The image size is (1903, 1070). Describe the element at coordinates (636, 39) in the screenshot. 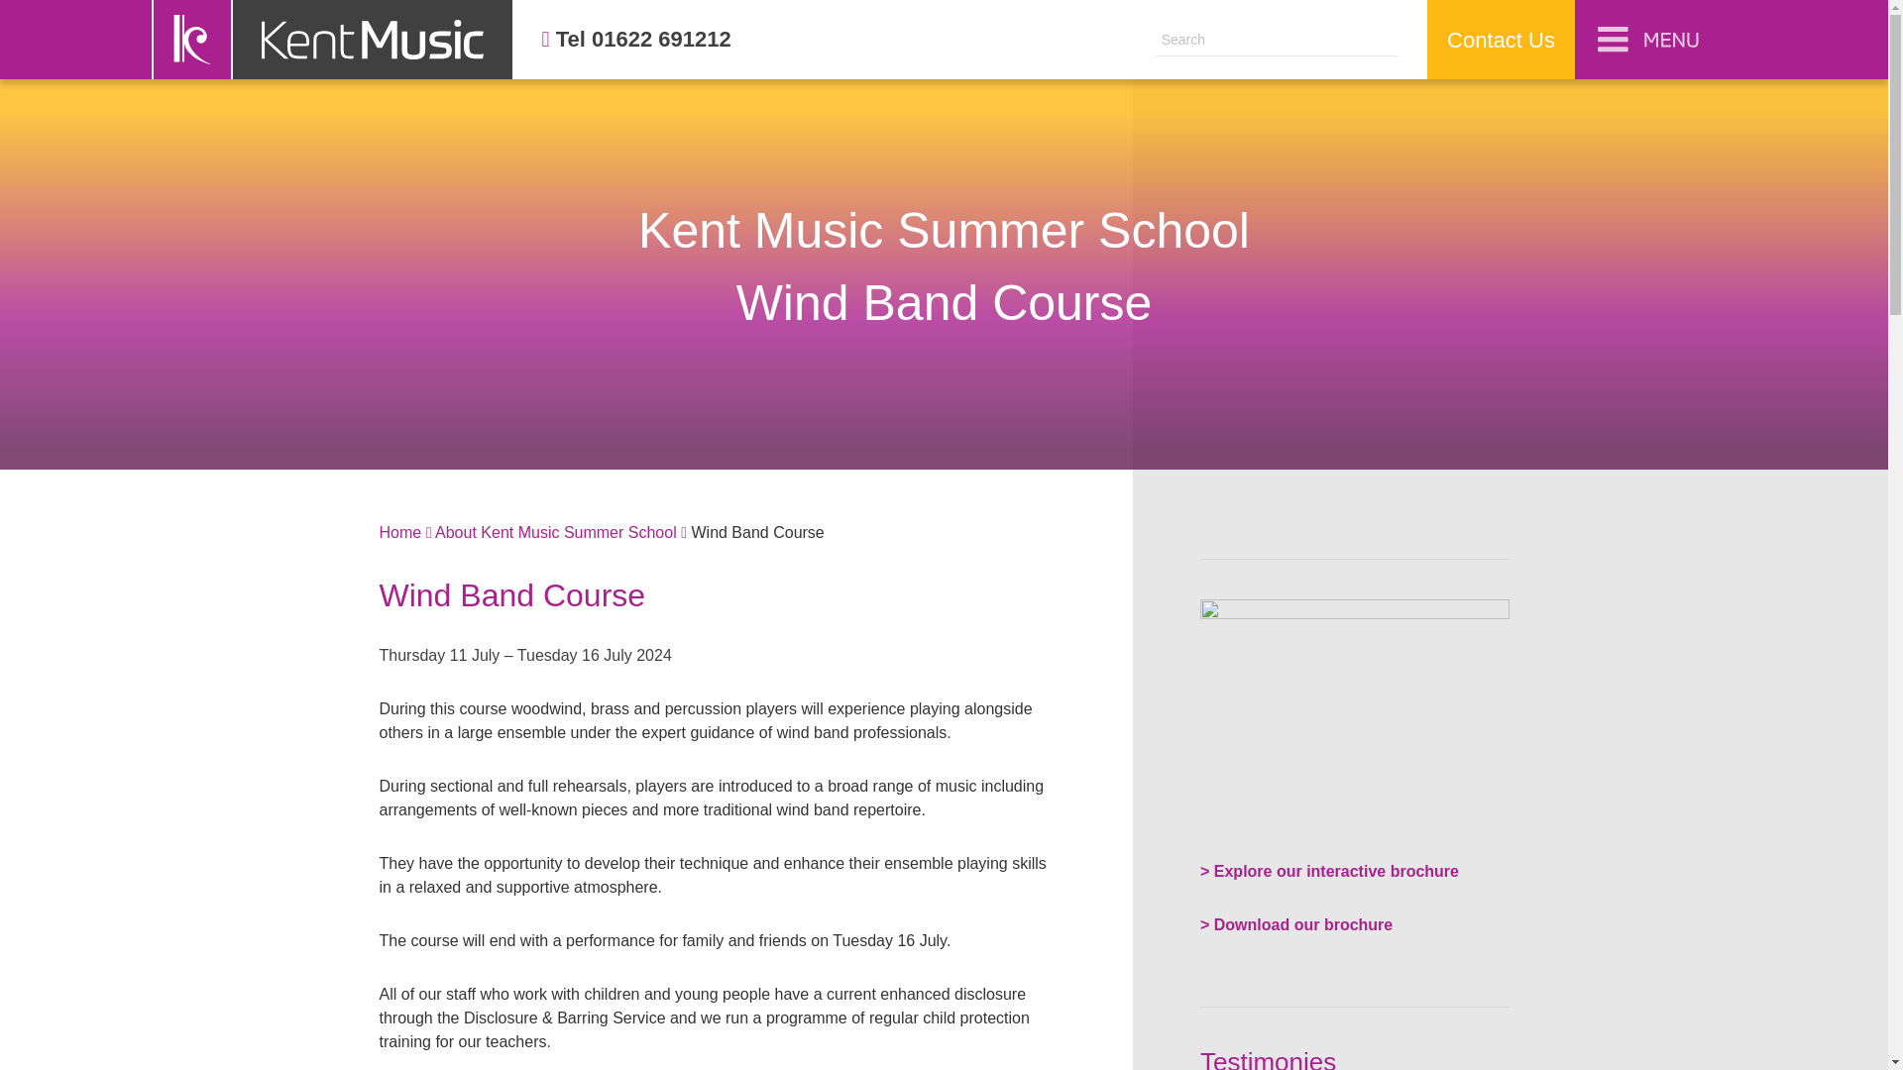

I see `Tel 01622 691212` at that location.